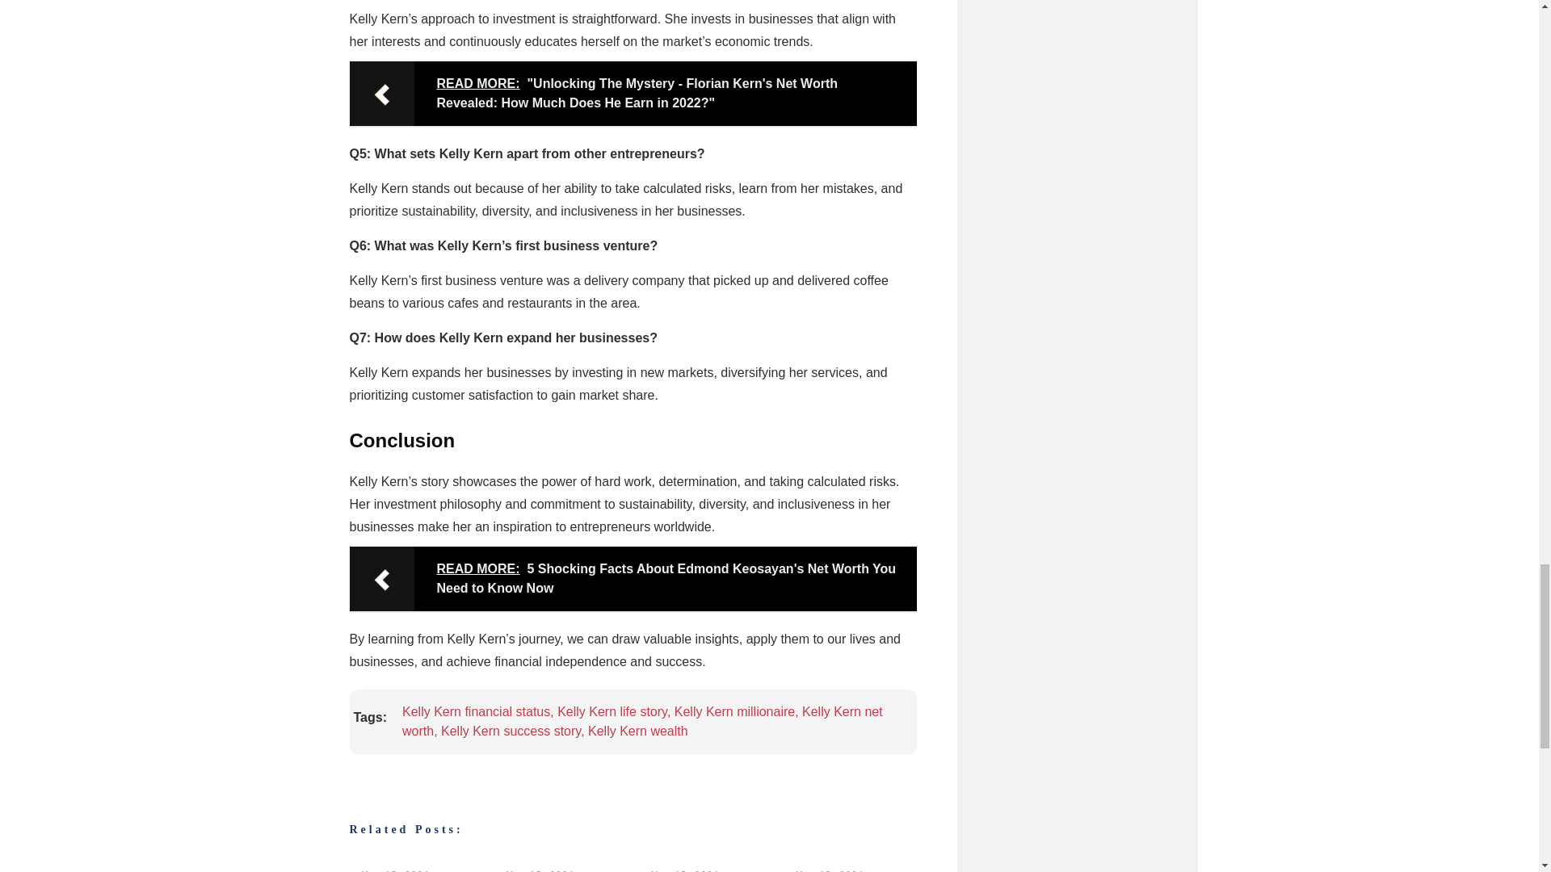  Describe the element at coordinates (612, 711) in the screenshot. I see `Kelly Kern life story` at that location.